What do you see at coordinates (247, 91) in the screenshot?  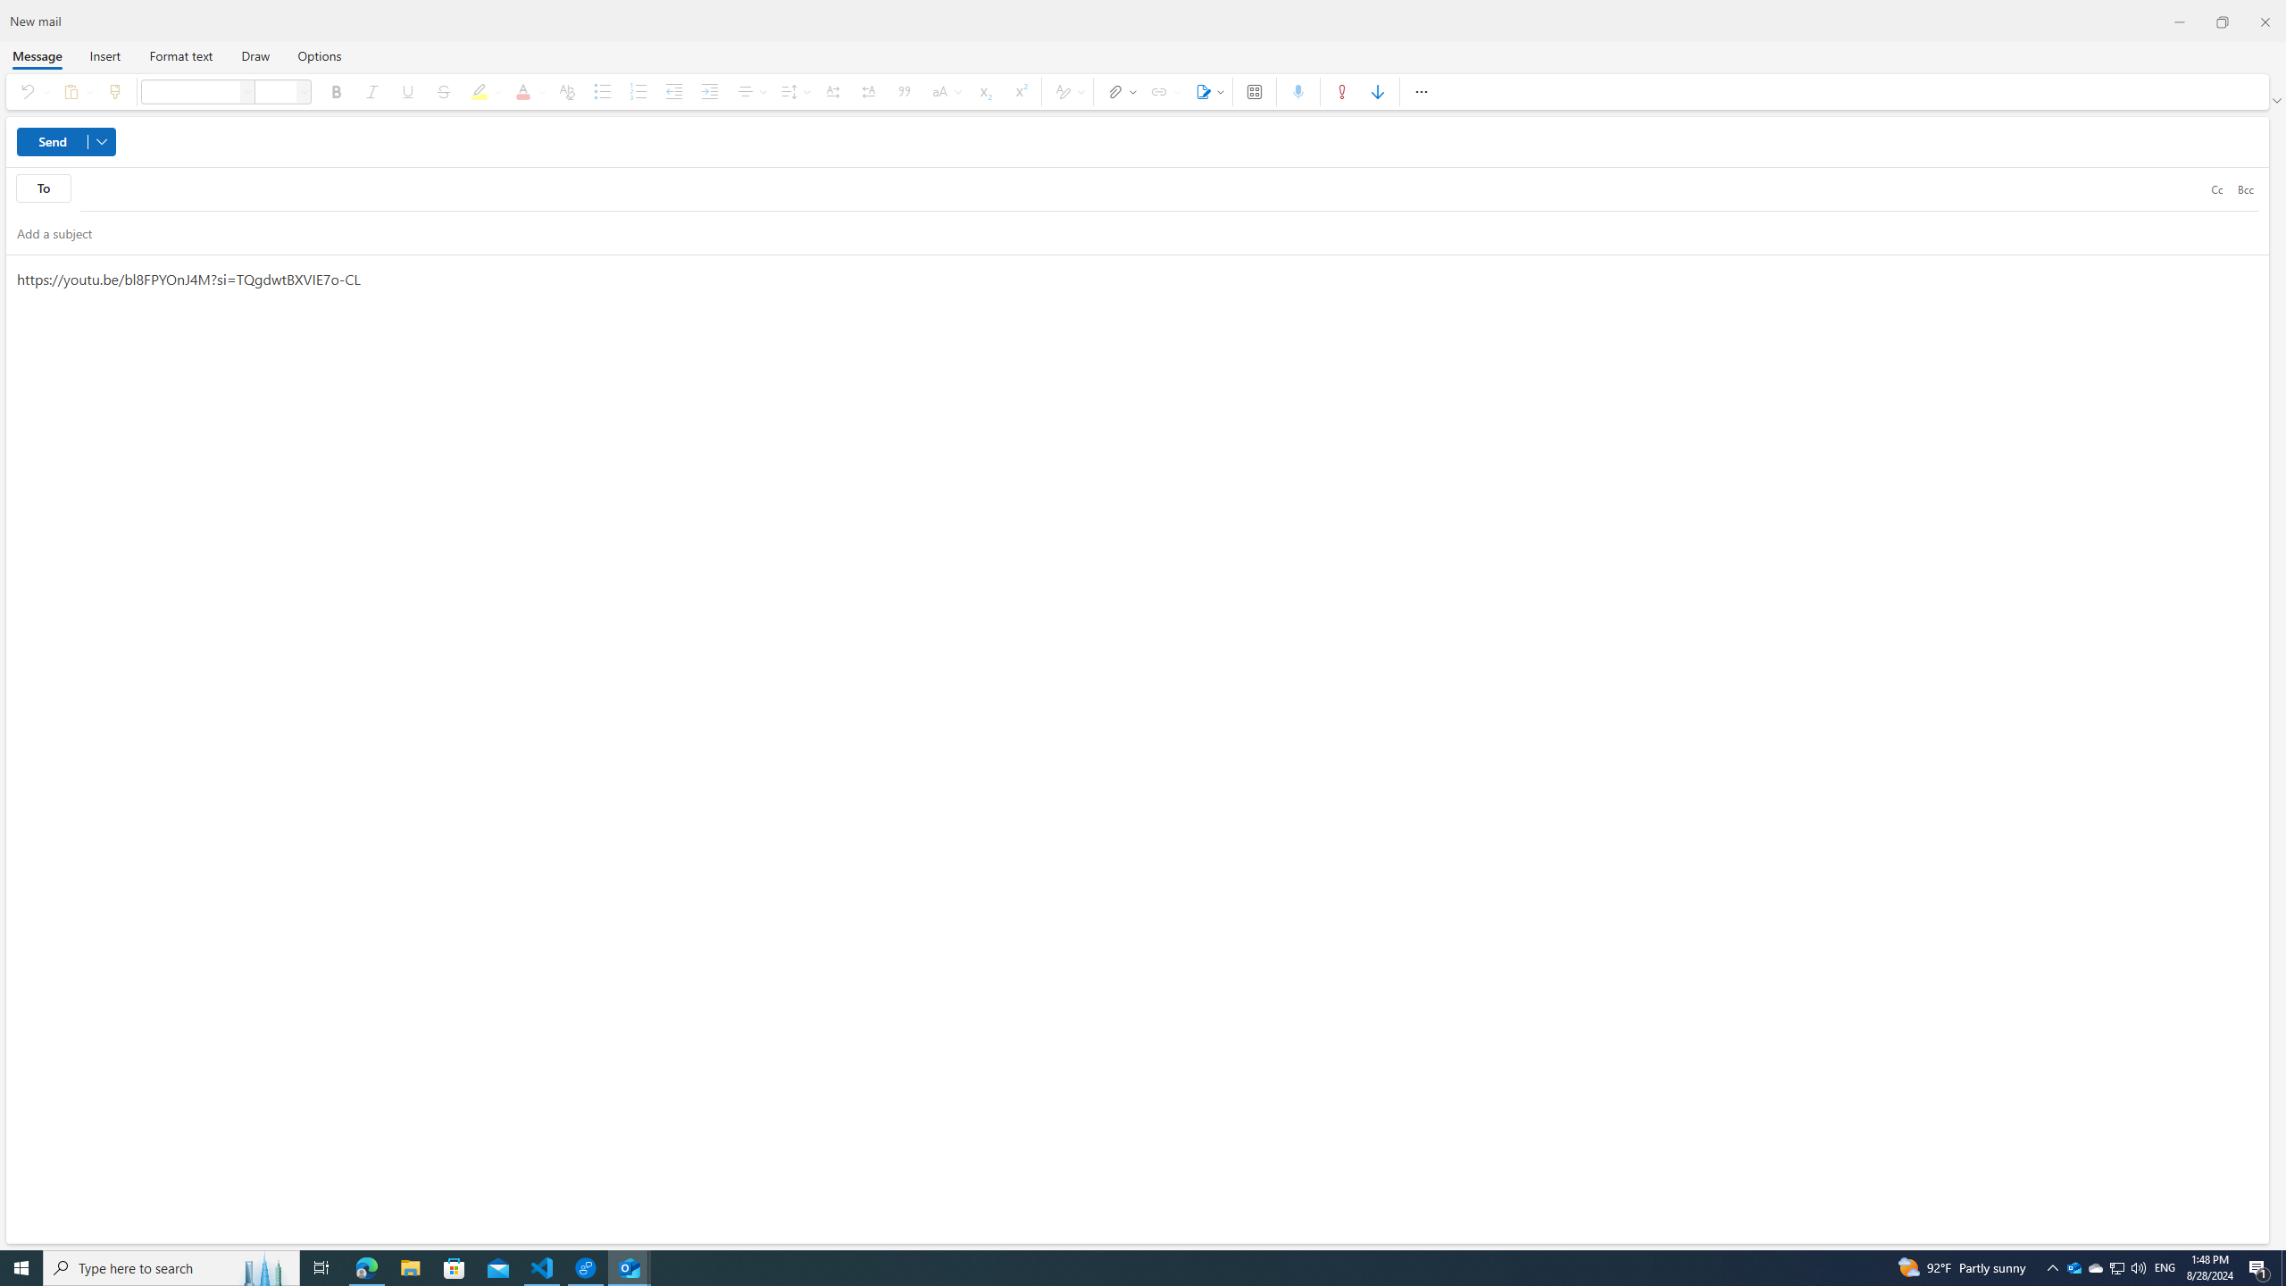 I see `Font` at bounding box center [247, 91].